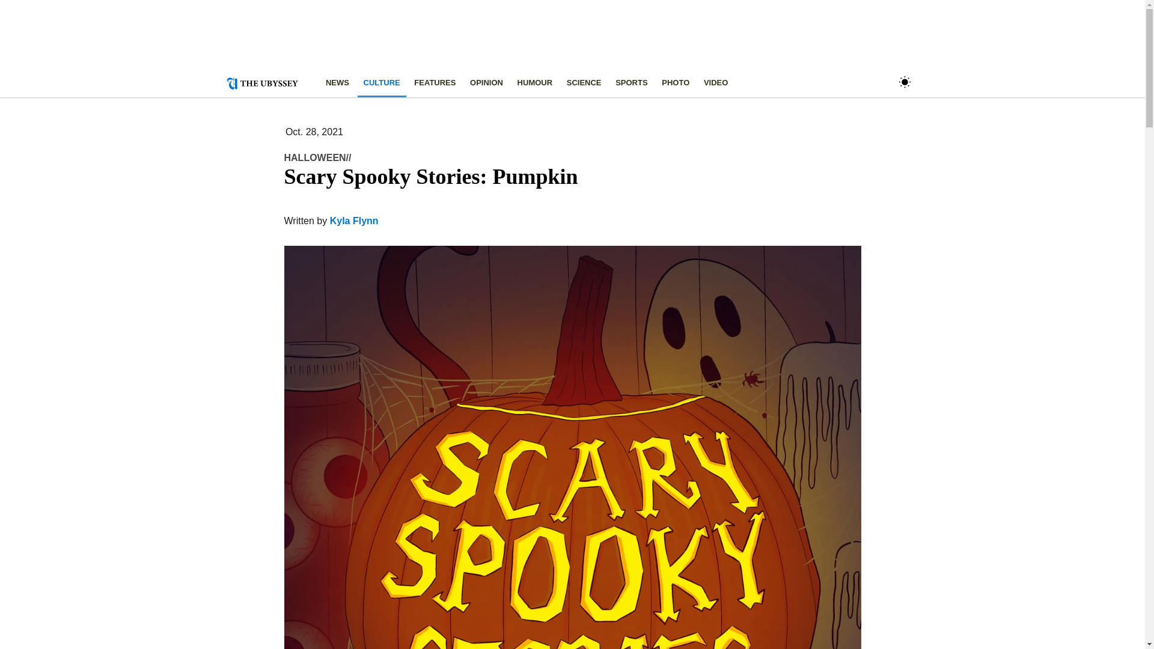  I want to click on PHOTO, so click(675, 83).